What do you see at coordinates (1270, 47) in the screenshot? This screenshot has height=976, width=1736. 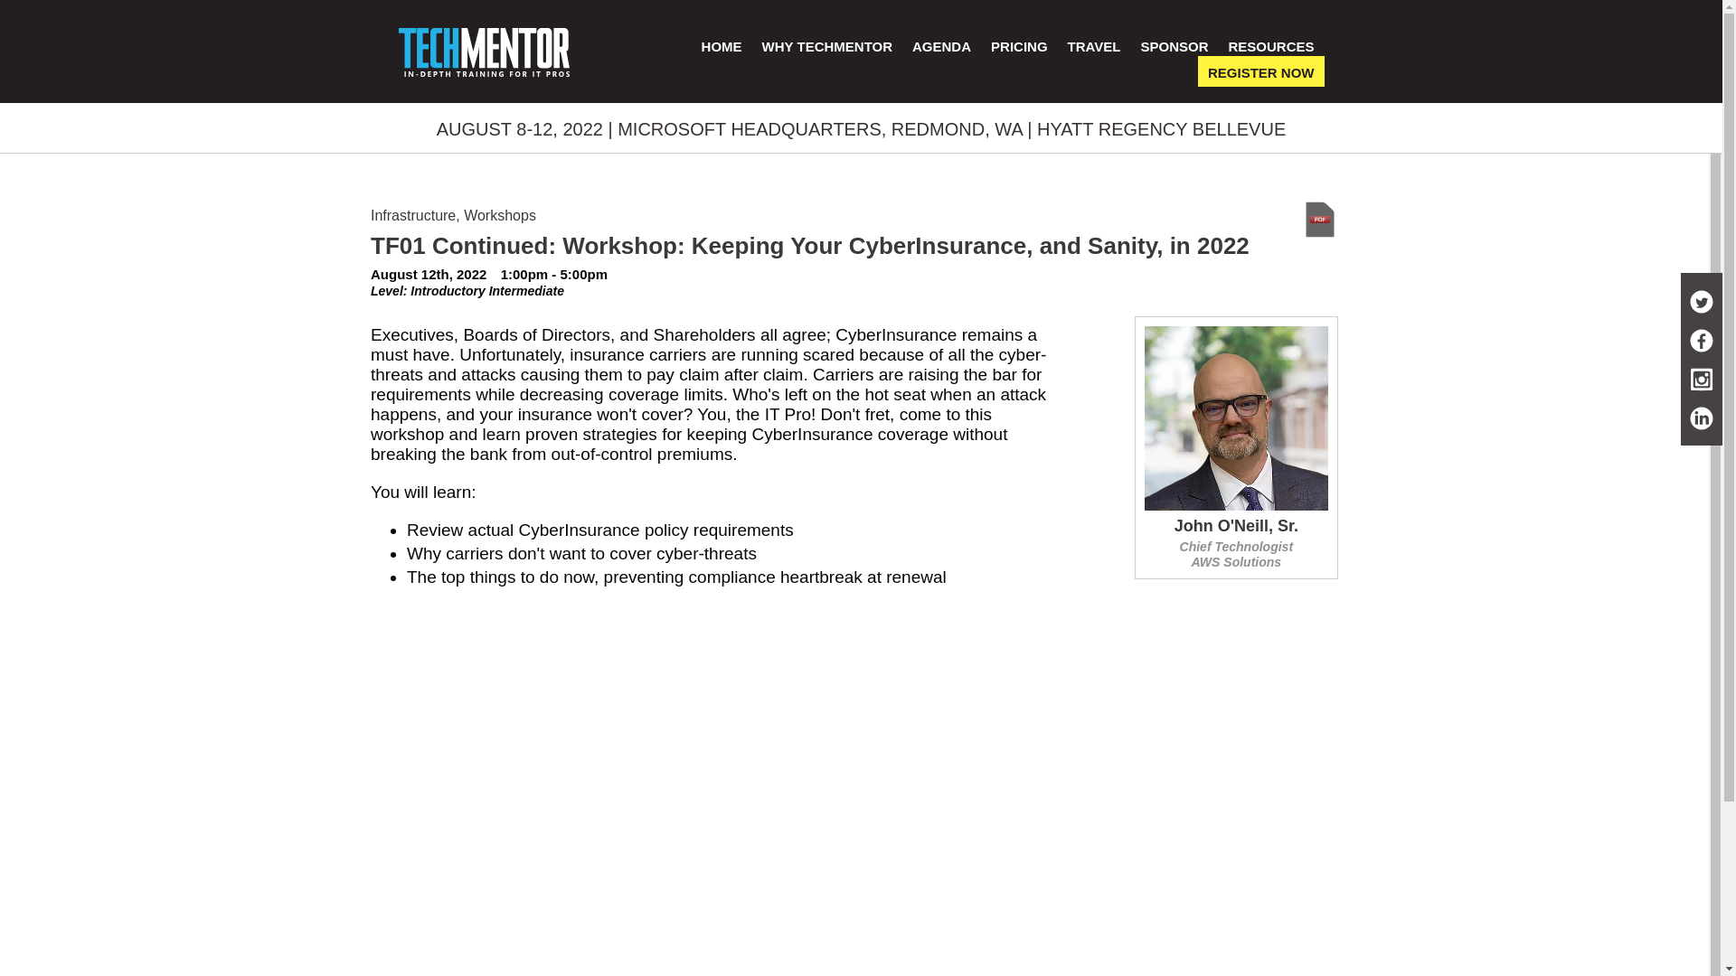 I see `RESOURCES` at bounding box center [1270, 47].